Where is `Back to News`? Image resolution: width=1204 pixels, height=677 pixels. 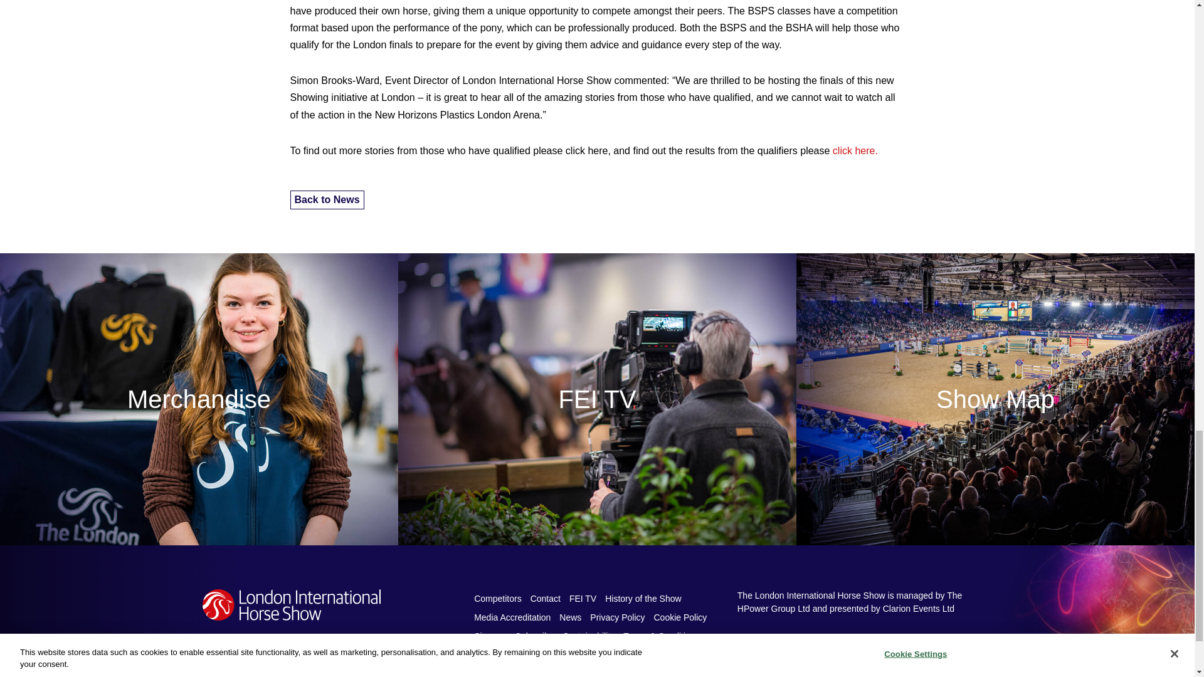 Back to News is located at coordinates (326, 199).